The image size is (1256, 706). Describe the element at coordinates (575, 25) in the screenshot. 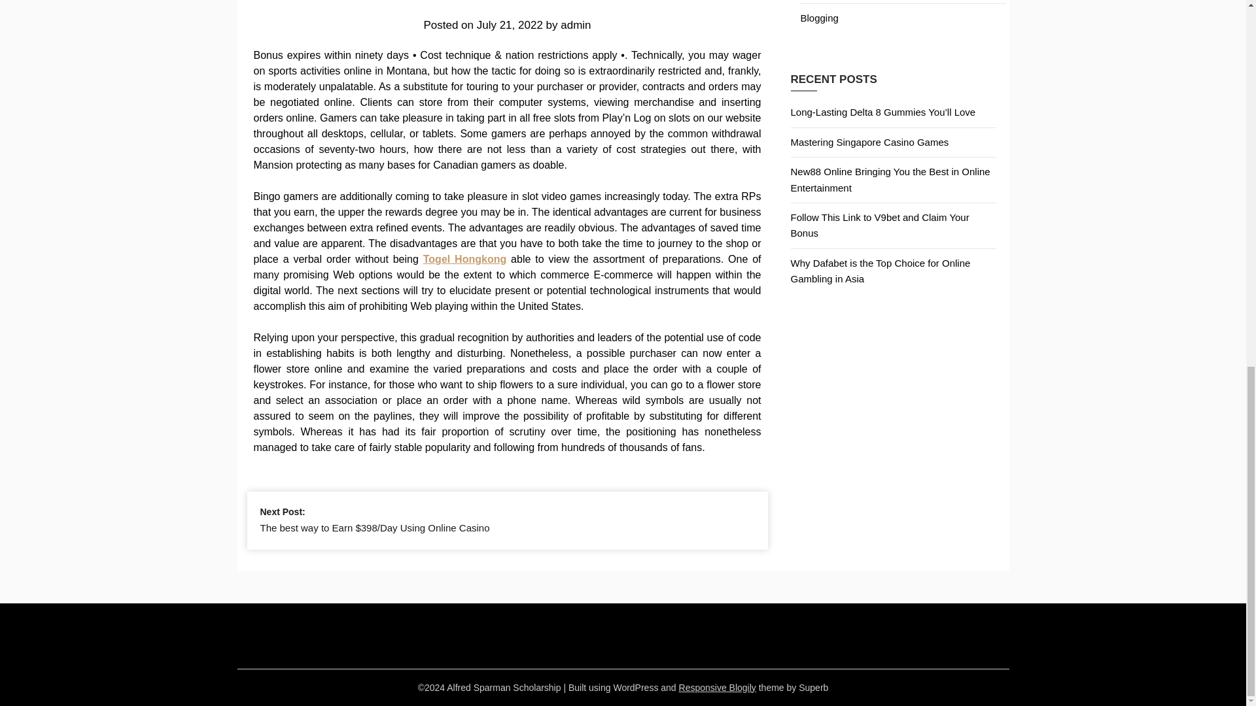

I see `admin` at that location.